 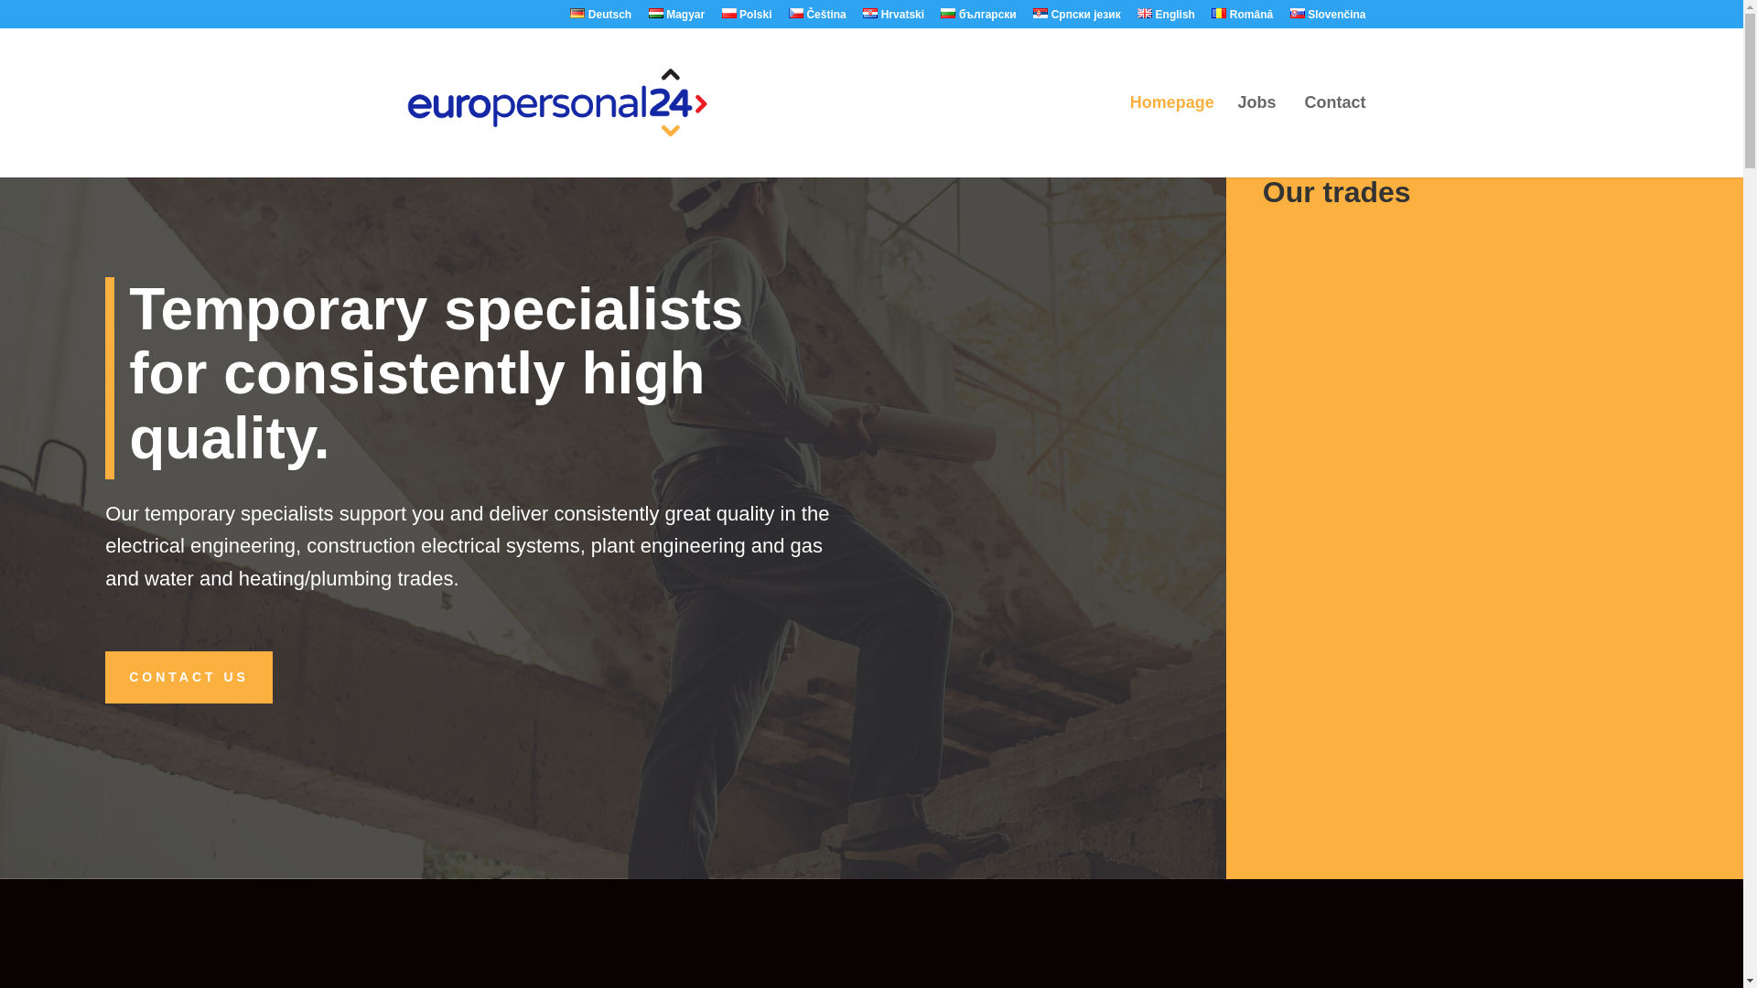 I want to click on Magyar, so click(x=677, y=18).